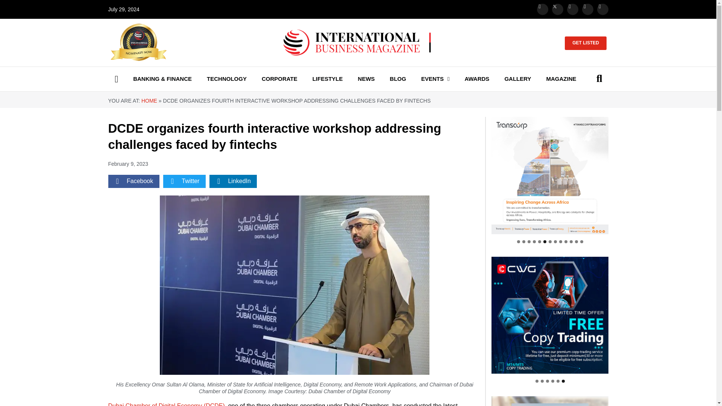  I want to click on NEWS, so click(366, 79).